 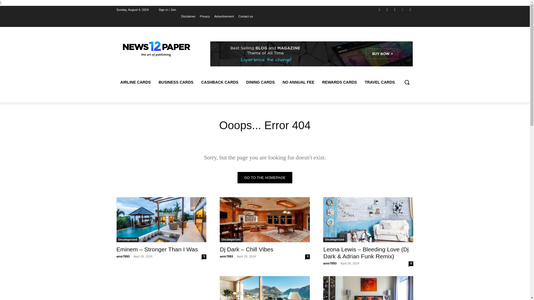 I want to click on CASHBACK CARDS, so click(x=220, y=82).